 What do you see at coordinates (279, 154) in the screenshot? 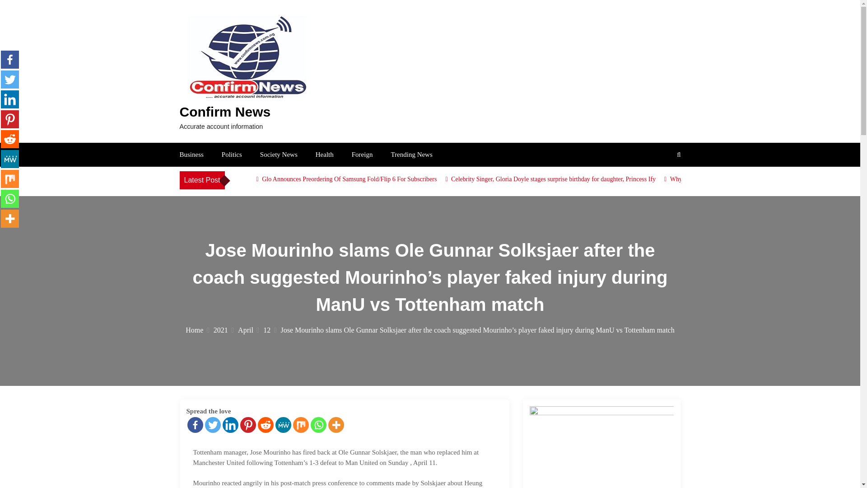
I see `Society News` at bounding box center [279, 154].